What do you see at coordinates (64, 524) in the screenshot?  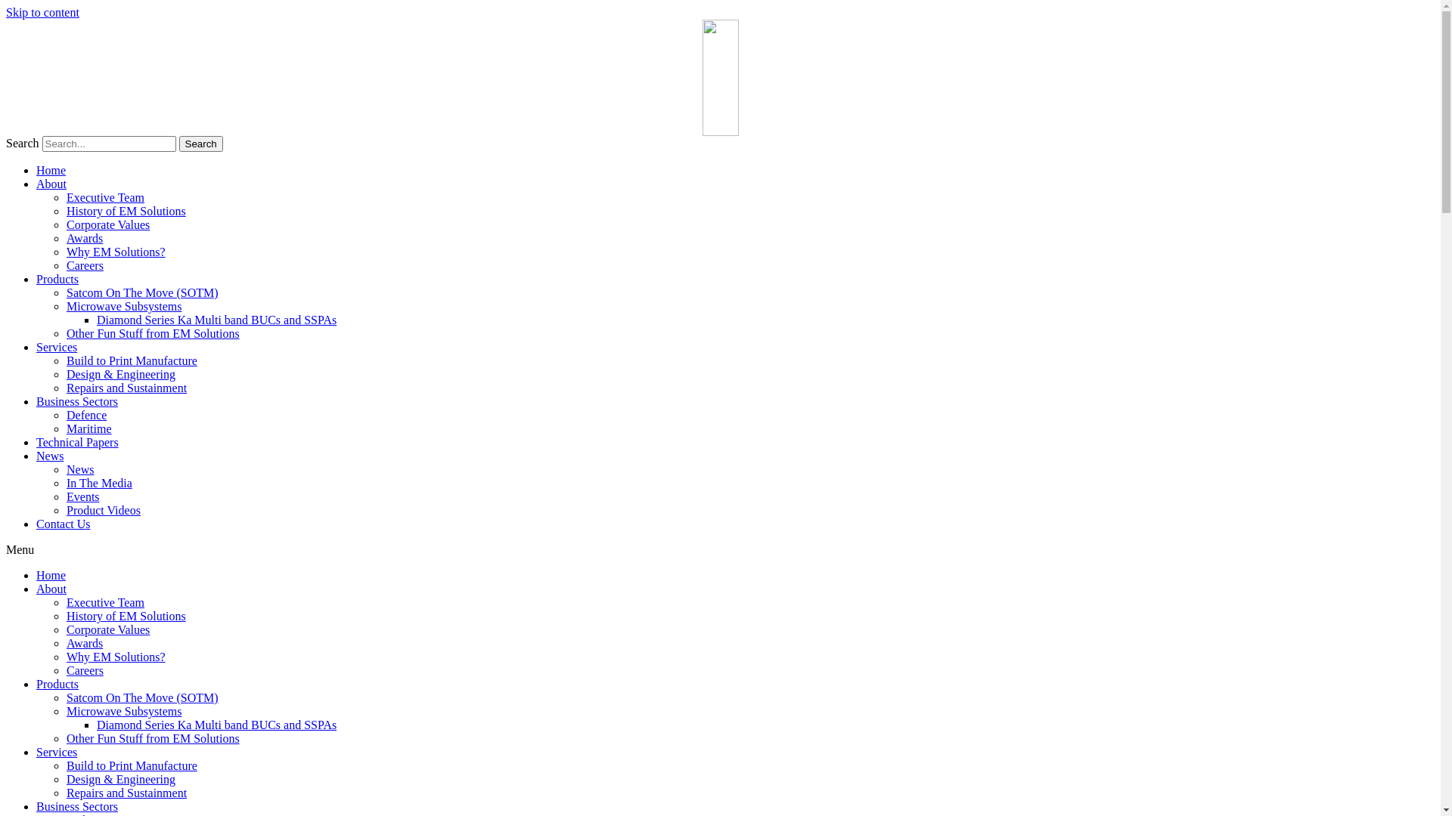 I see `Contact Us` at bounding box center [64, 524].